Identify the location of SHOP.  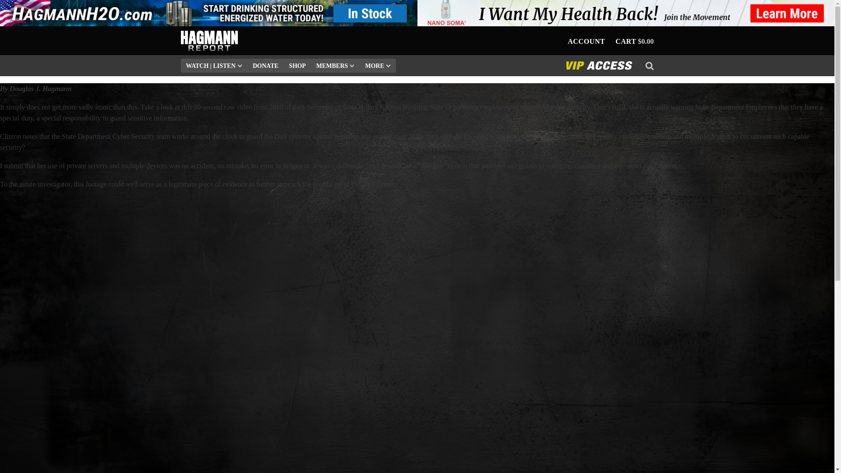
(297, 66).